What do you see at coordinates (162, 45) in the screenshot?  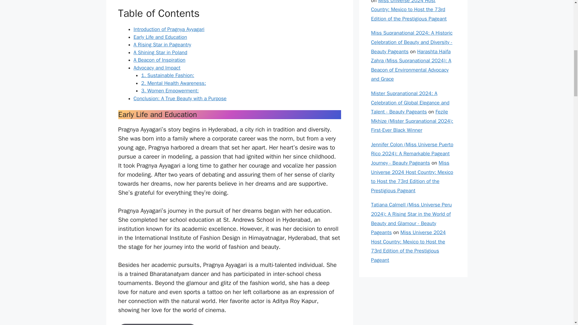 I see `A Rising Star in Pageantry` at bounding box center [162, 45].